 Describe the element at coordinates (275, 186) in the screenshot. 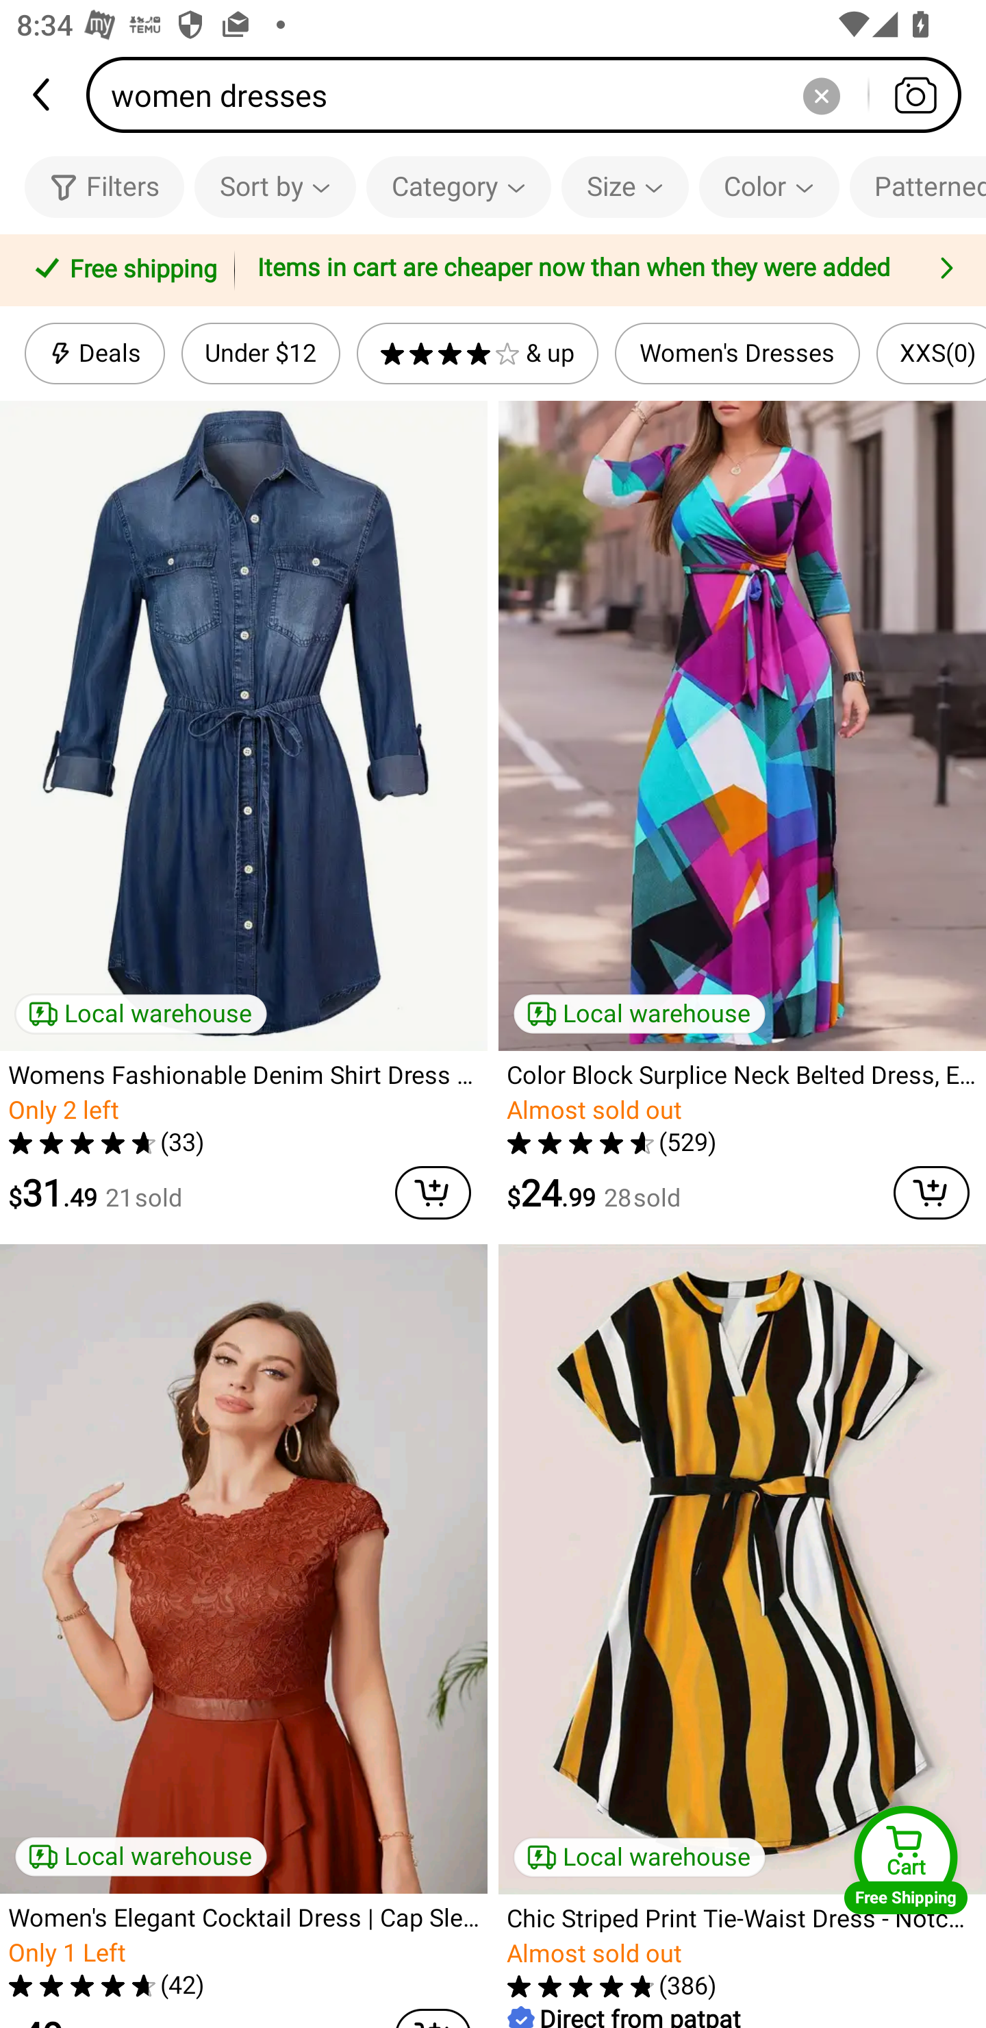

I see `Sort by` at that location.